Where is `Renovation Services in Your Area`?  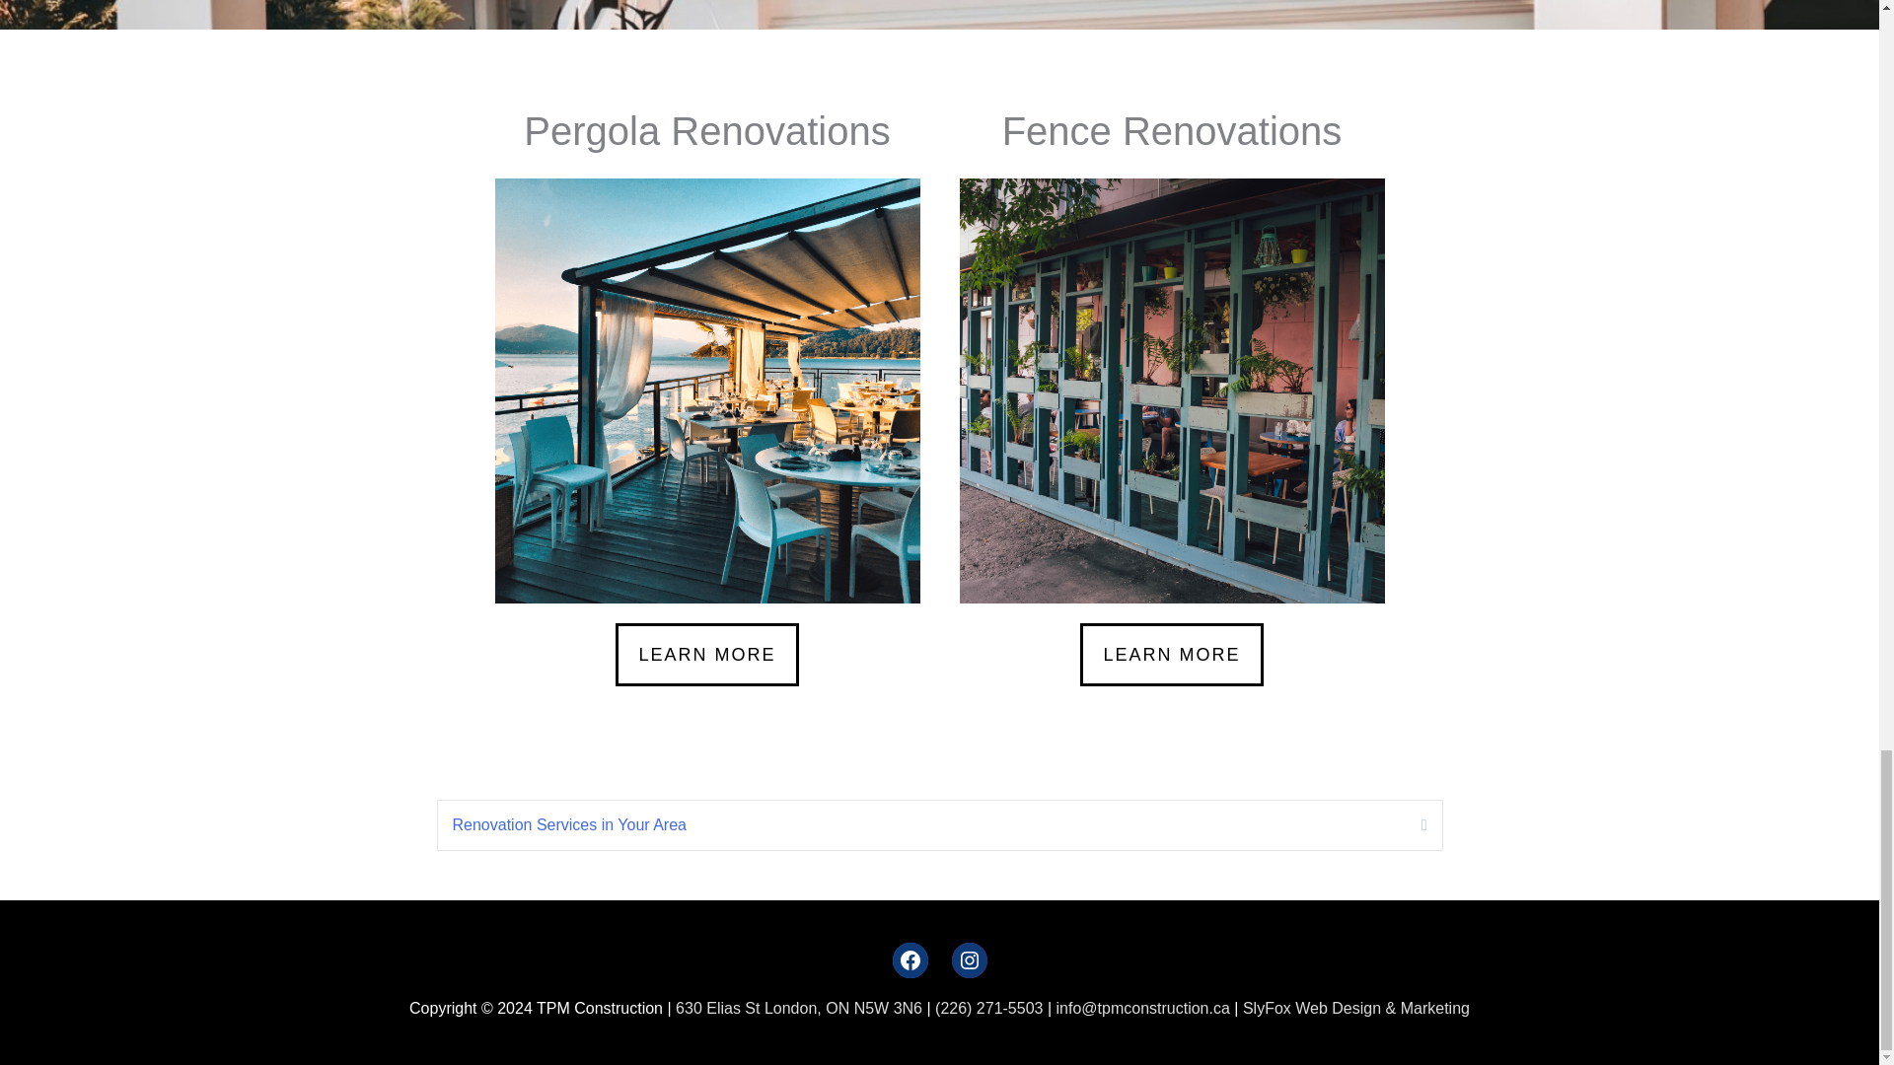
Renovation Services in Your Area is located at coordinates (921, 824).